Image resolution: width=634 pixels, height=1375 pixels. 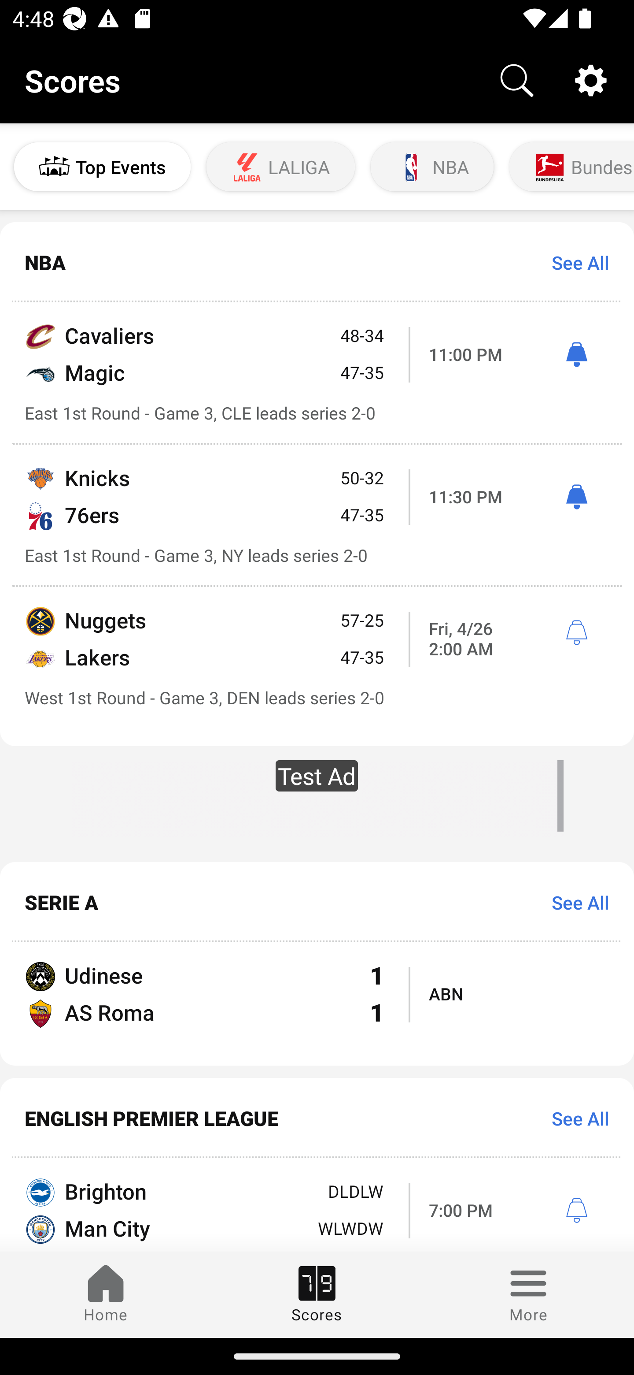 I want to click on SERIE A See All, so click(x=317, y=902).